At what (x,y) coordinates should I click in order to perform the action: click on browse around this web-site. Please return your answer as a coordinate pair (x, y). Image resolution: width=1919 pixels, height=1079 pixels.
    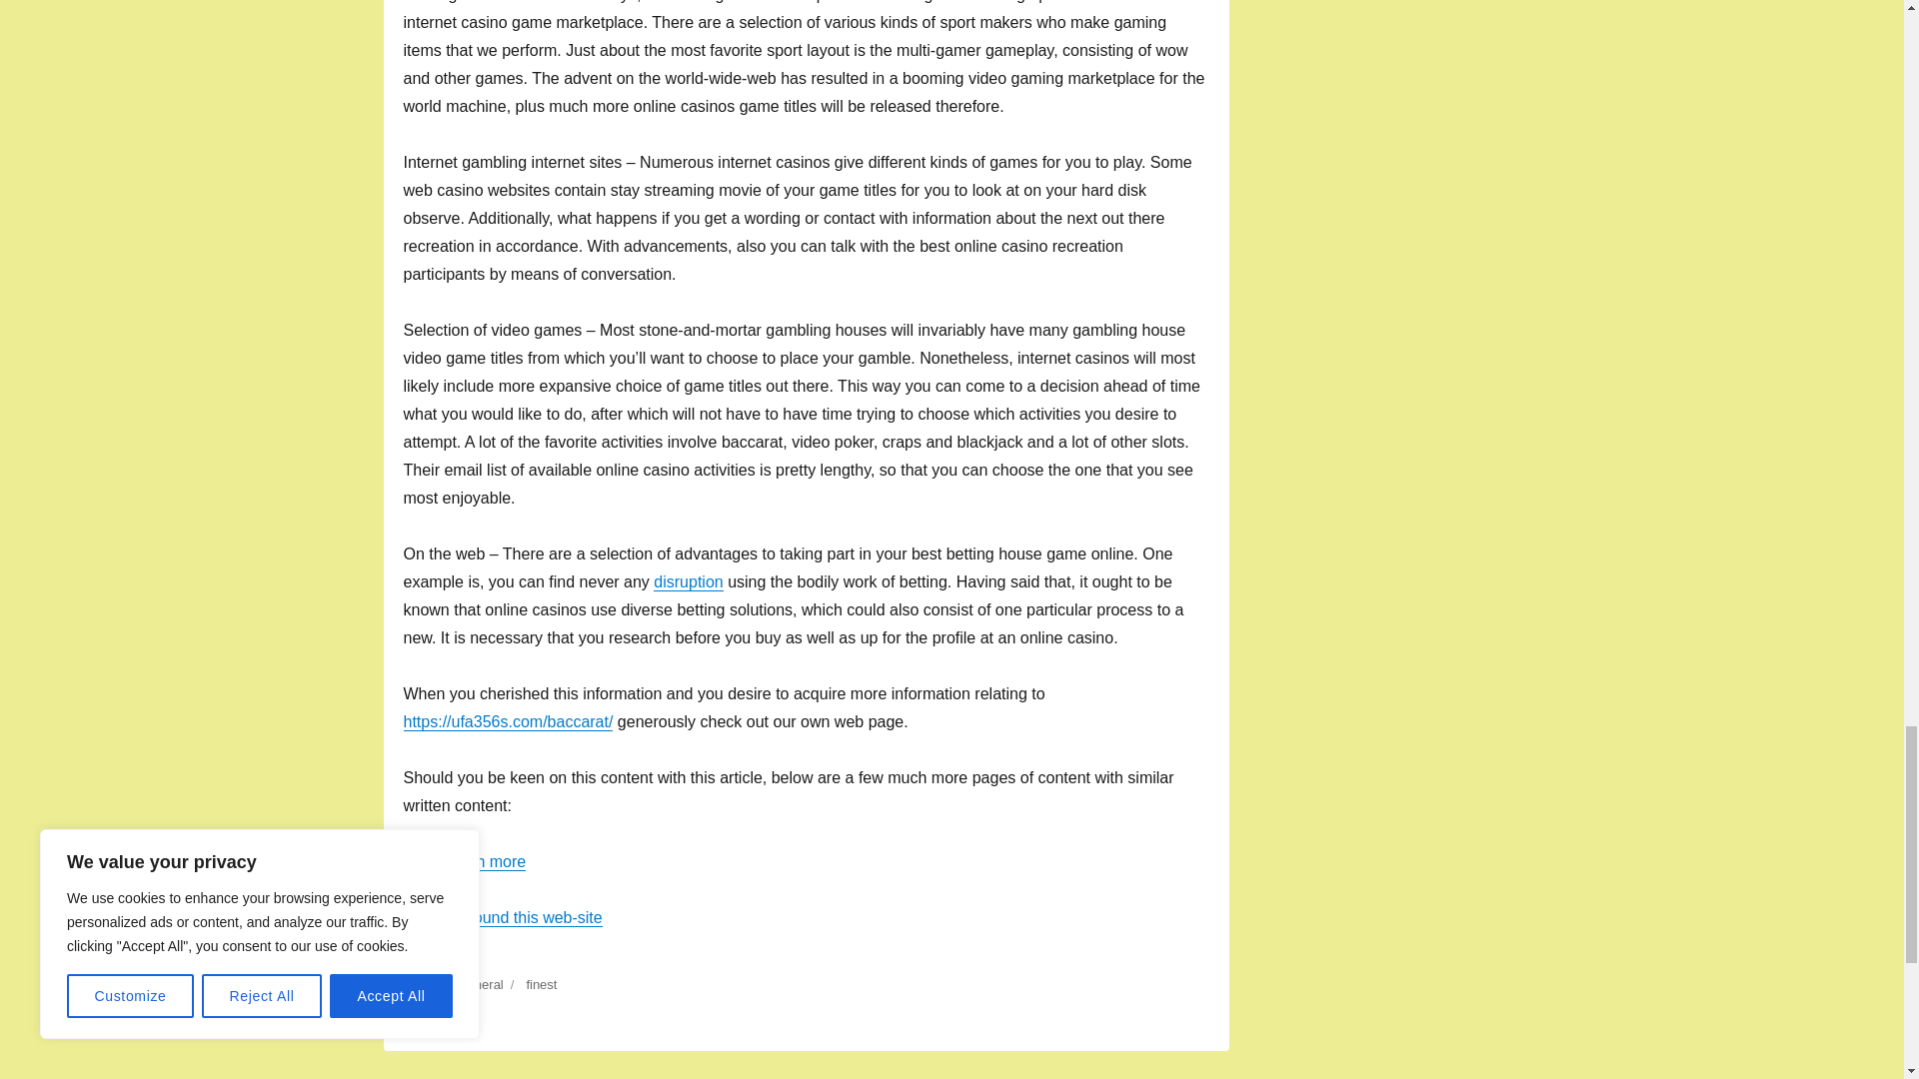
    Looking at the image, I should click on (502, 917).